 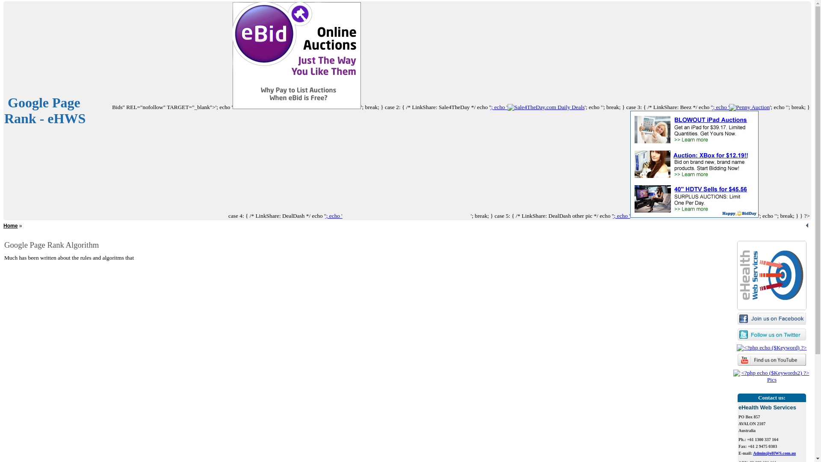 What do you see at coordinates (772, 380) in the screenshot?
I see `<?php echo ($Keywords1) ?> Pins` at bounding box center [772, 380].